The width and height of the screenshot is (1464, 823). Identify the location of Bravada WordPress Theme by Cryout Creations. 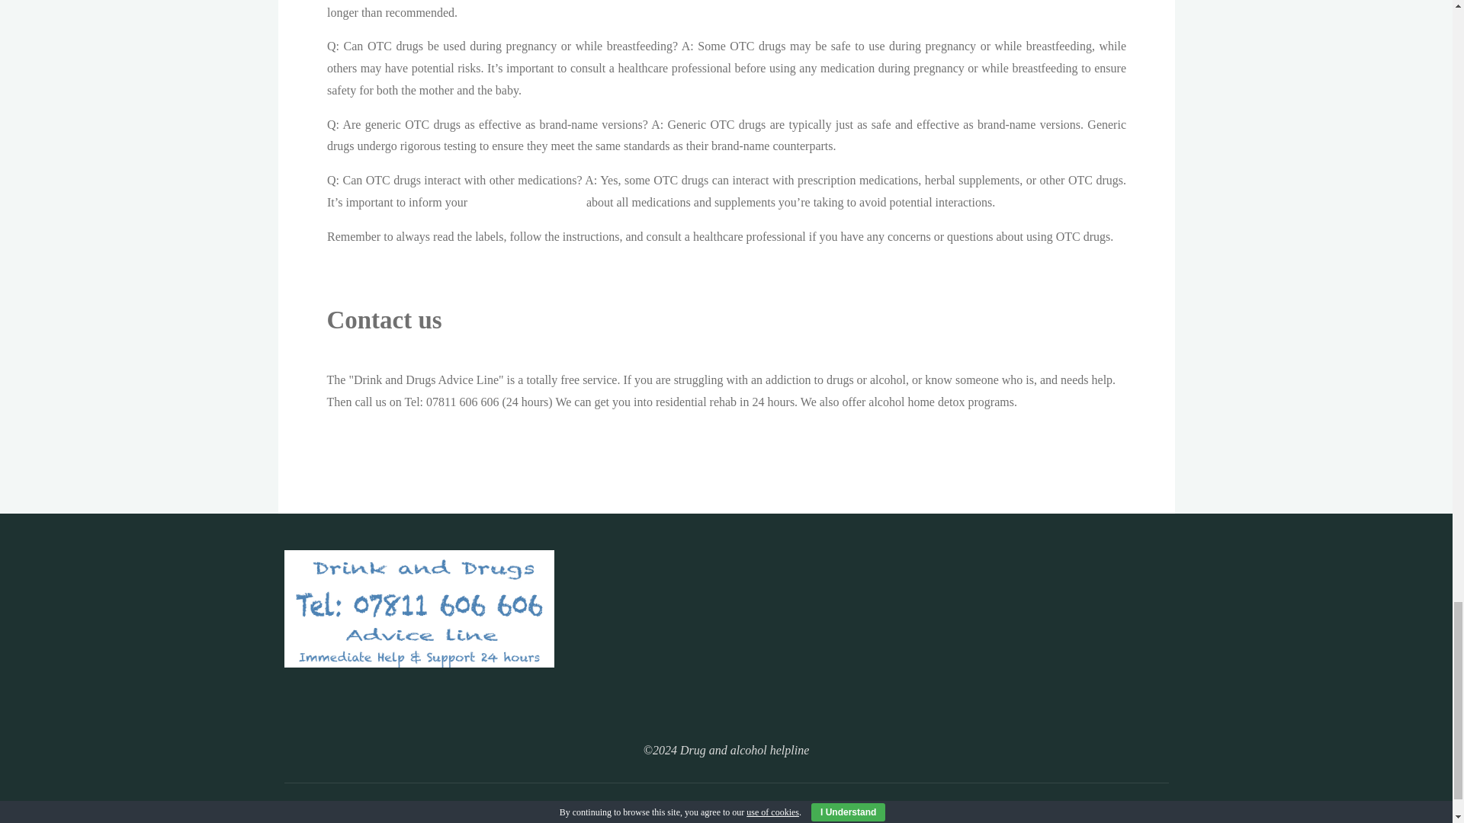
(719, 814).